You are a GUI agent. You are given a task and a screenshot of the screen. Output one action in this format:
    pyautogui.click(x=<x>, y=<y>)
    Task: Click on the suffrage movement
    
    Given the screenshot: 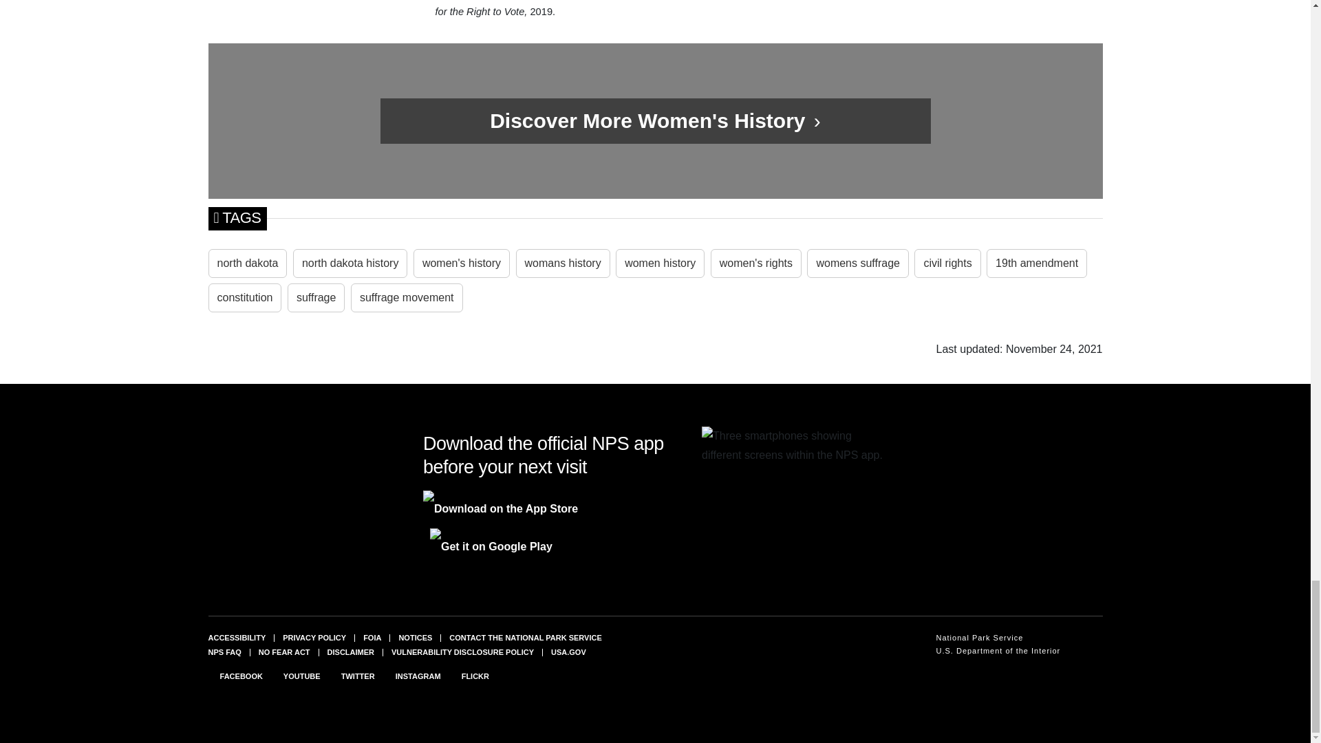 What is the action you would take?
    pyautogui.click(x=407, y=297)
    